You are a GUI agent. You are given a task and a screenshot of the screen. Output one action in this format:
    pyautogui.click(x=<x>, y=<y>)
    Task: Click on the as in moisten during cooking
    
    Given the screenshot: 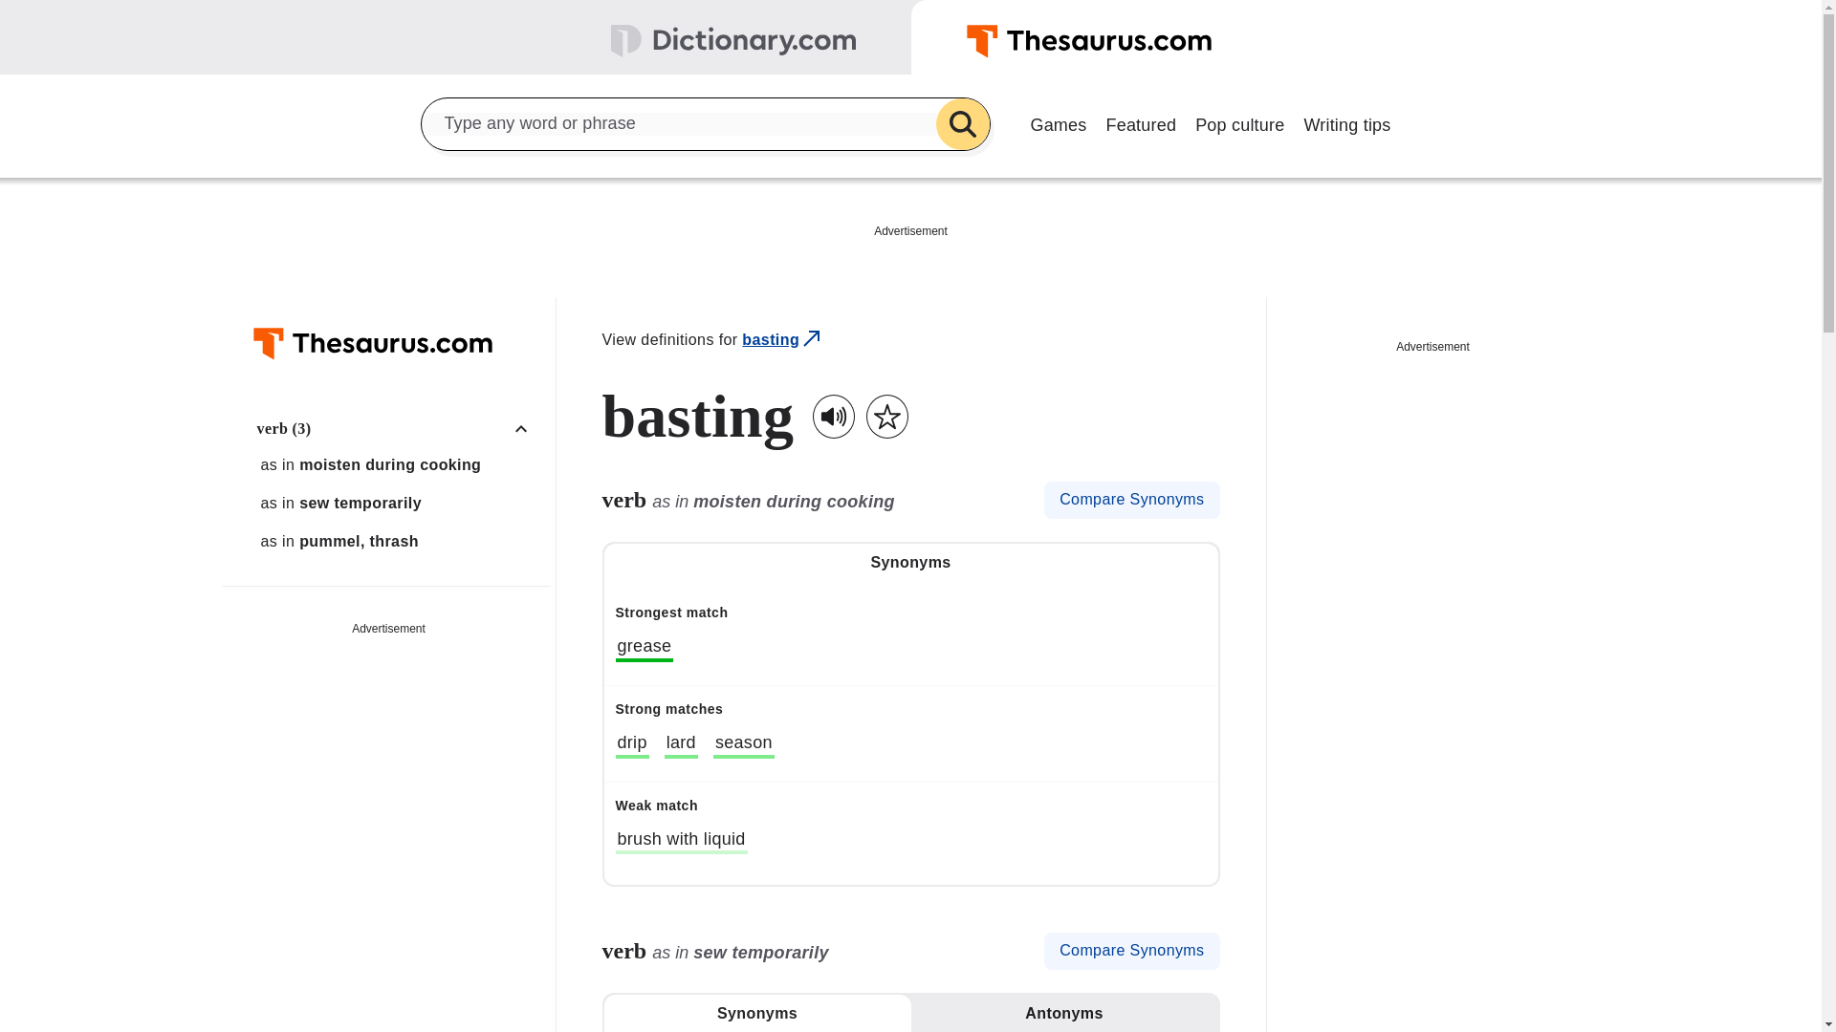 What is the action you would take?
    pyautogui.click(x=399, y=464)
    